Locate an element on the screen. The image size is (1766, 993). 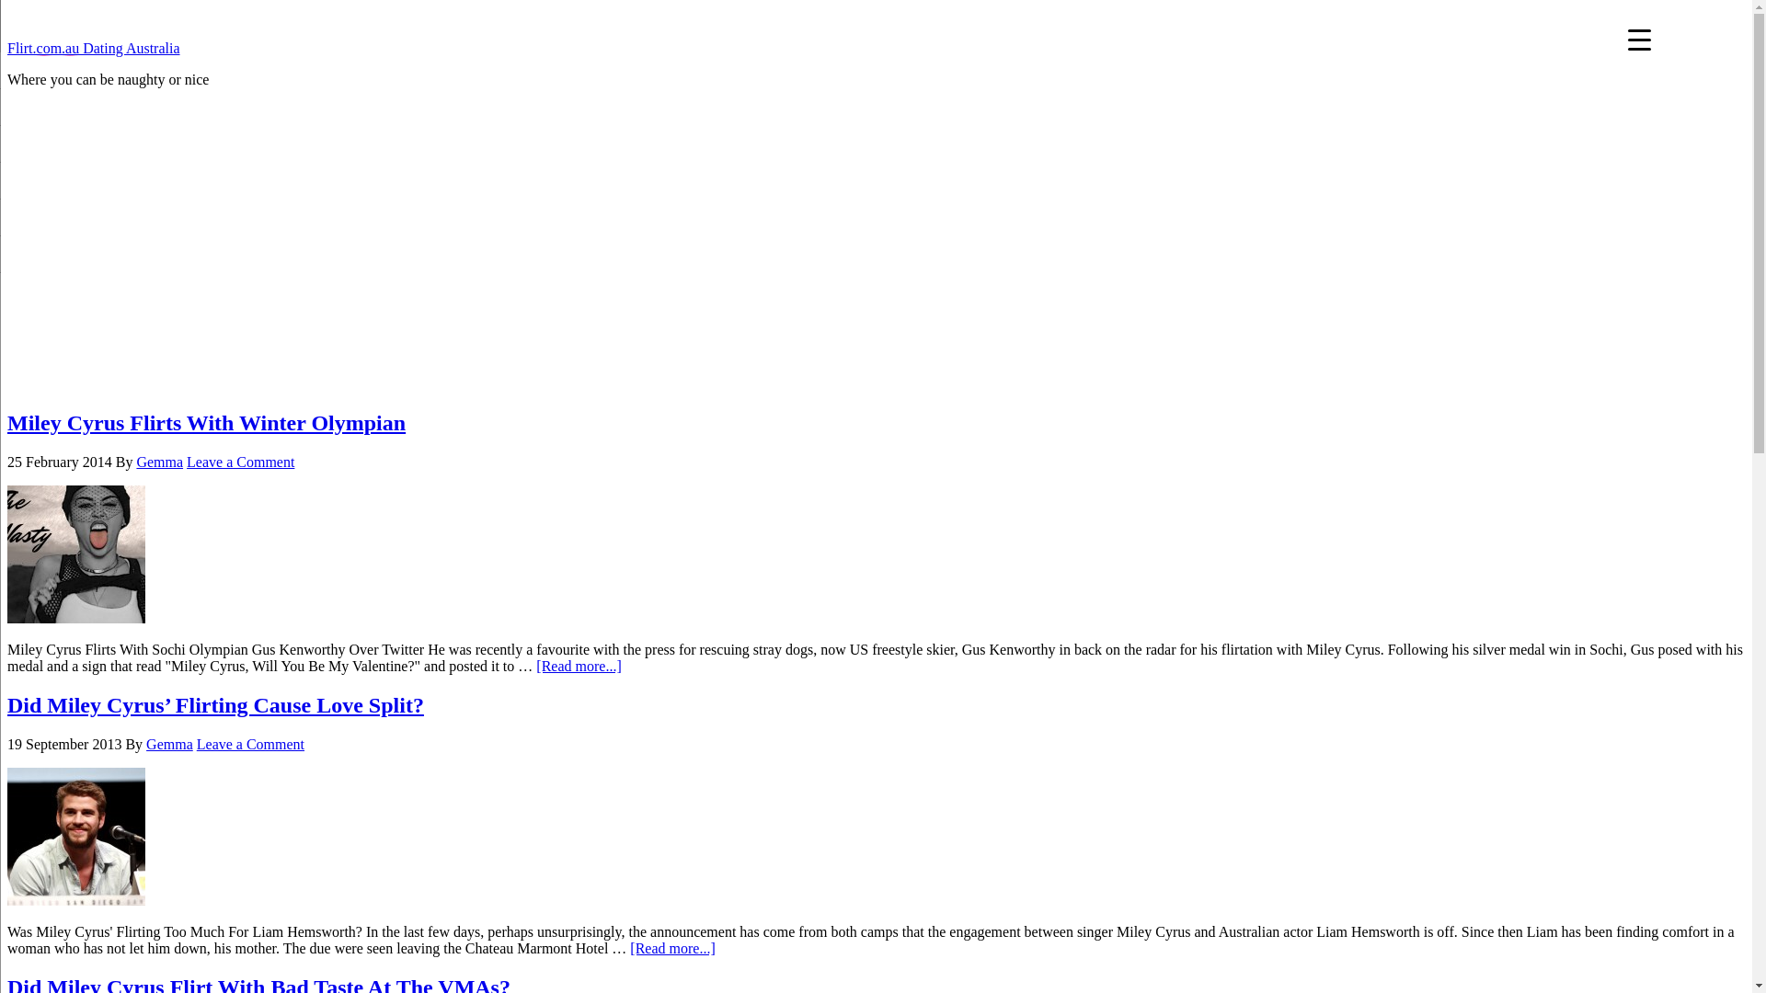
Flirt.com.au Dating Australia is located at coordinates (94, 48).